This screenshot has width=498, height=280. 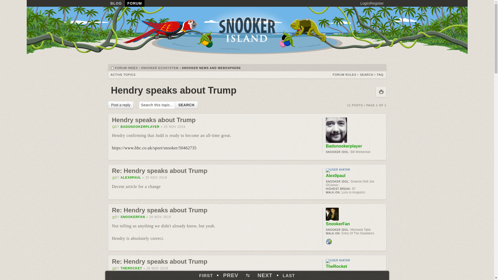 What do you see at coordinates (123, 74) in the screenshot?
I see `ACTIVE TOPICS` at bounding box center [123, 74].